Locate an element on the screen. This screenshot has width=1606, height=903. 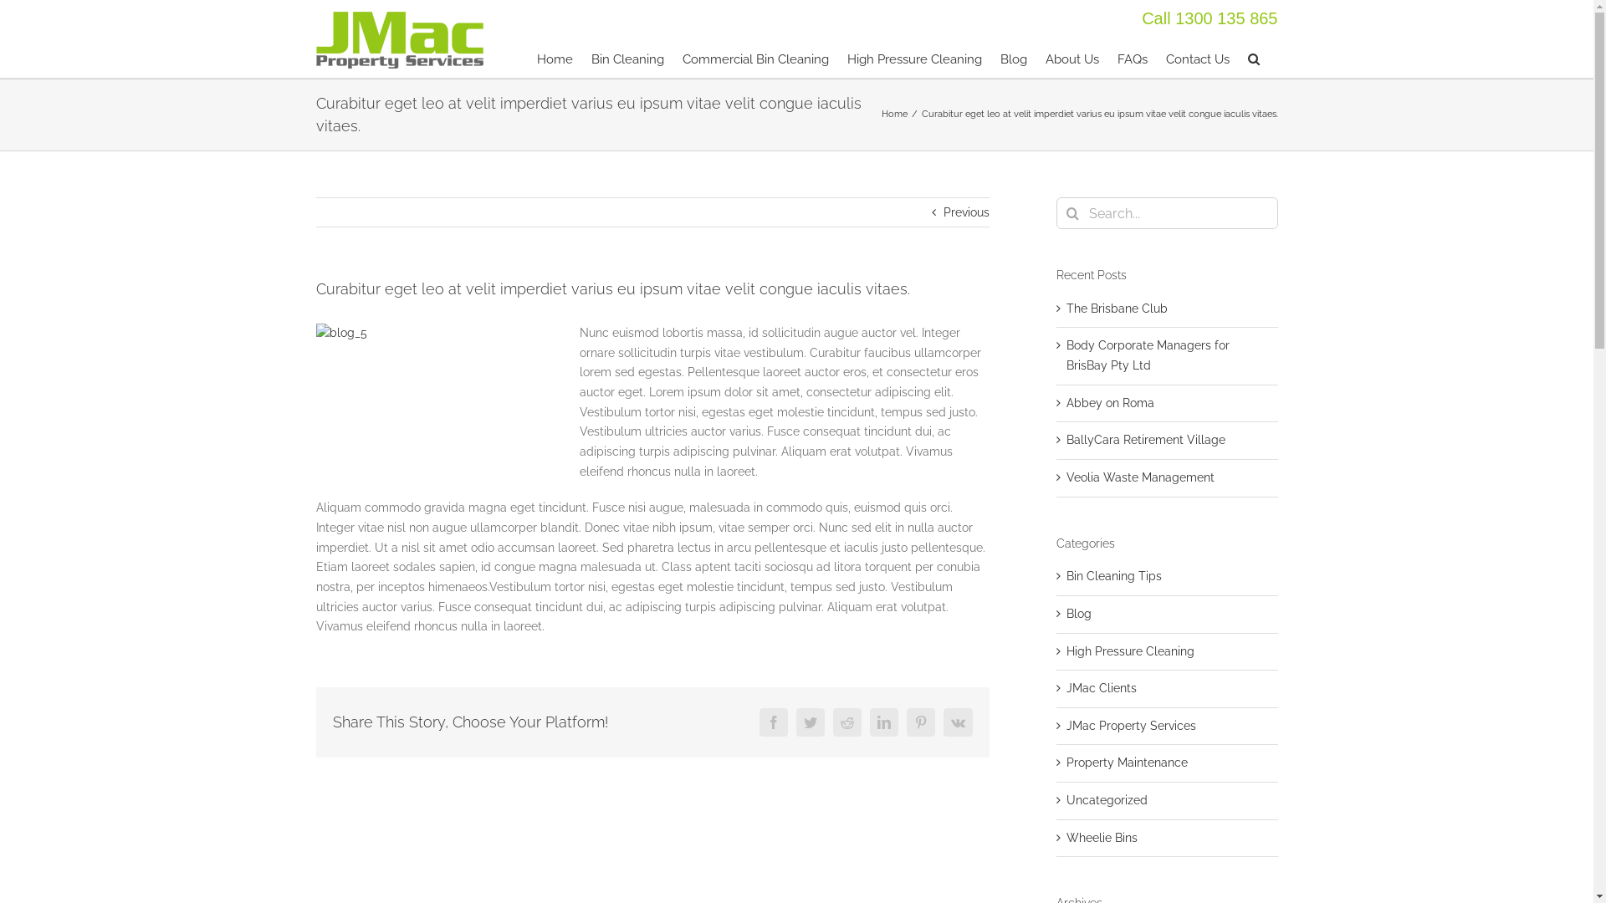
BallyCara Retirement Village is located at coordinates (1146, 440).